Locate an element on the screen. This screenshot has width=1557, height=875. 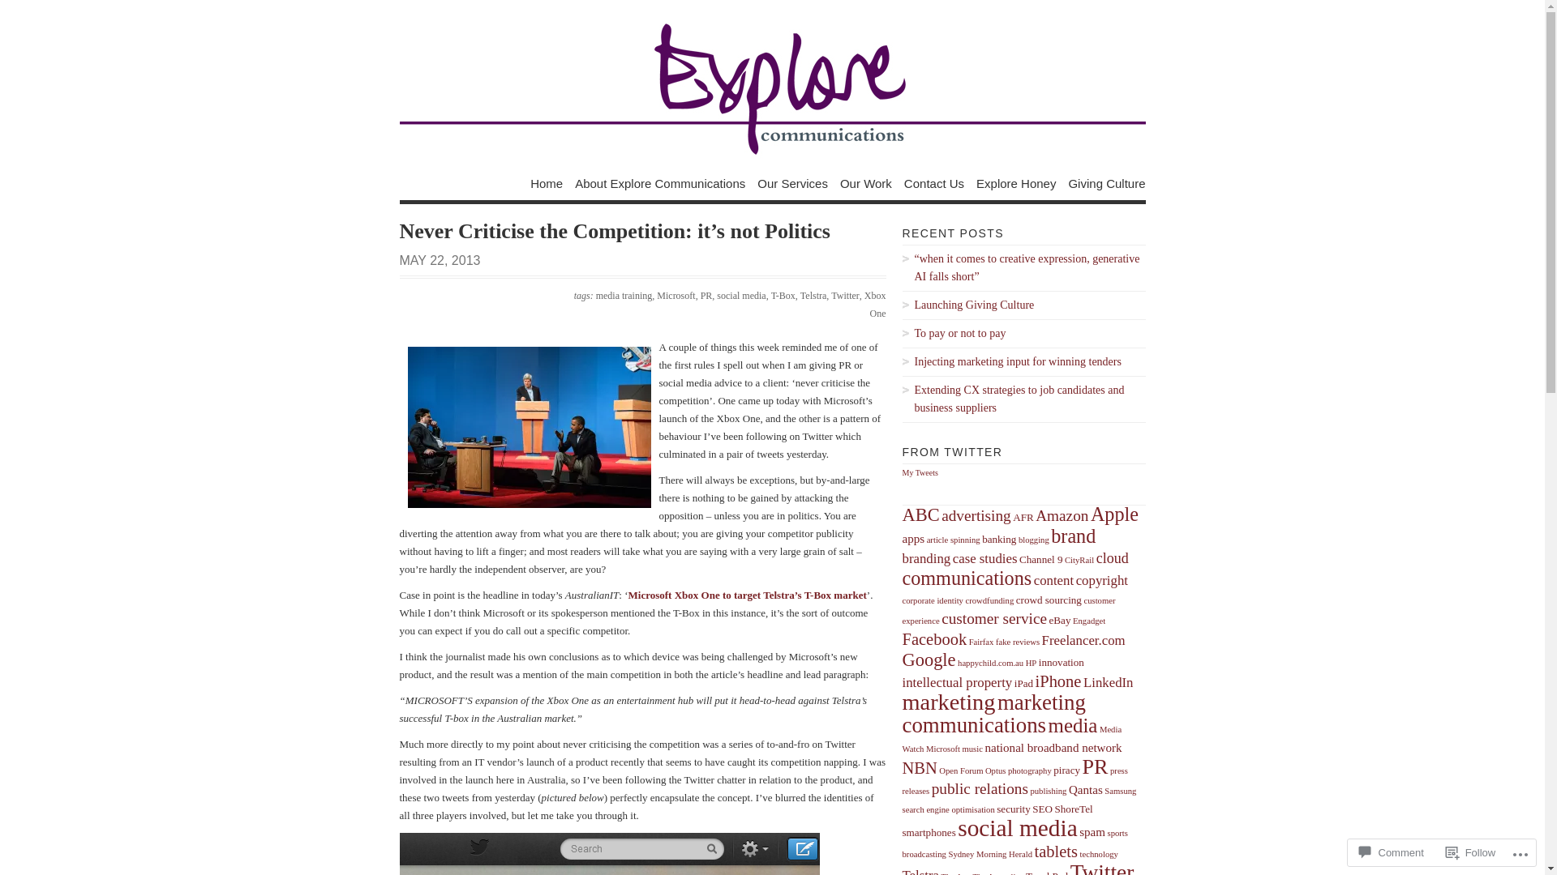
T-Box is located at coordinates (783, 296).